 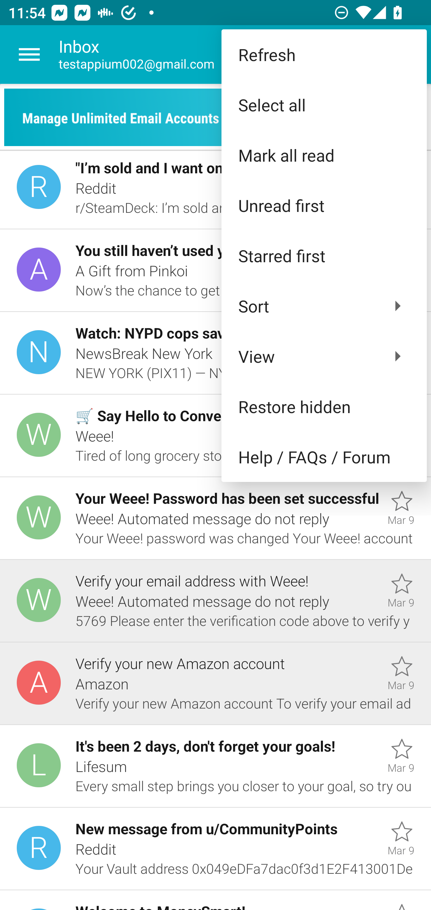 What do you see at coordinates (324, 205) in the screenshot?
I see `Unread first` at bounding box center [324, 205].